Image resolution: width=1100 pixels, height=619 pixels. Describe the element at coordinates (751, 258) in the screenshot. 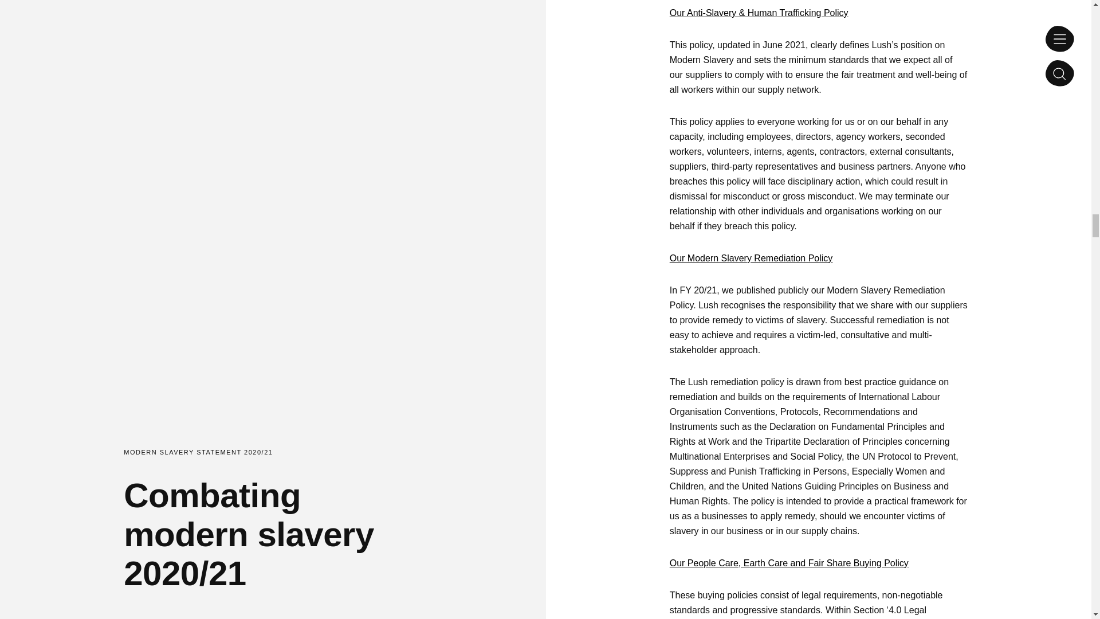

I see `Our Modern Slavery Remediation Policy` at that location.